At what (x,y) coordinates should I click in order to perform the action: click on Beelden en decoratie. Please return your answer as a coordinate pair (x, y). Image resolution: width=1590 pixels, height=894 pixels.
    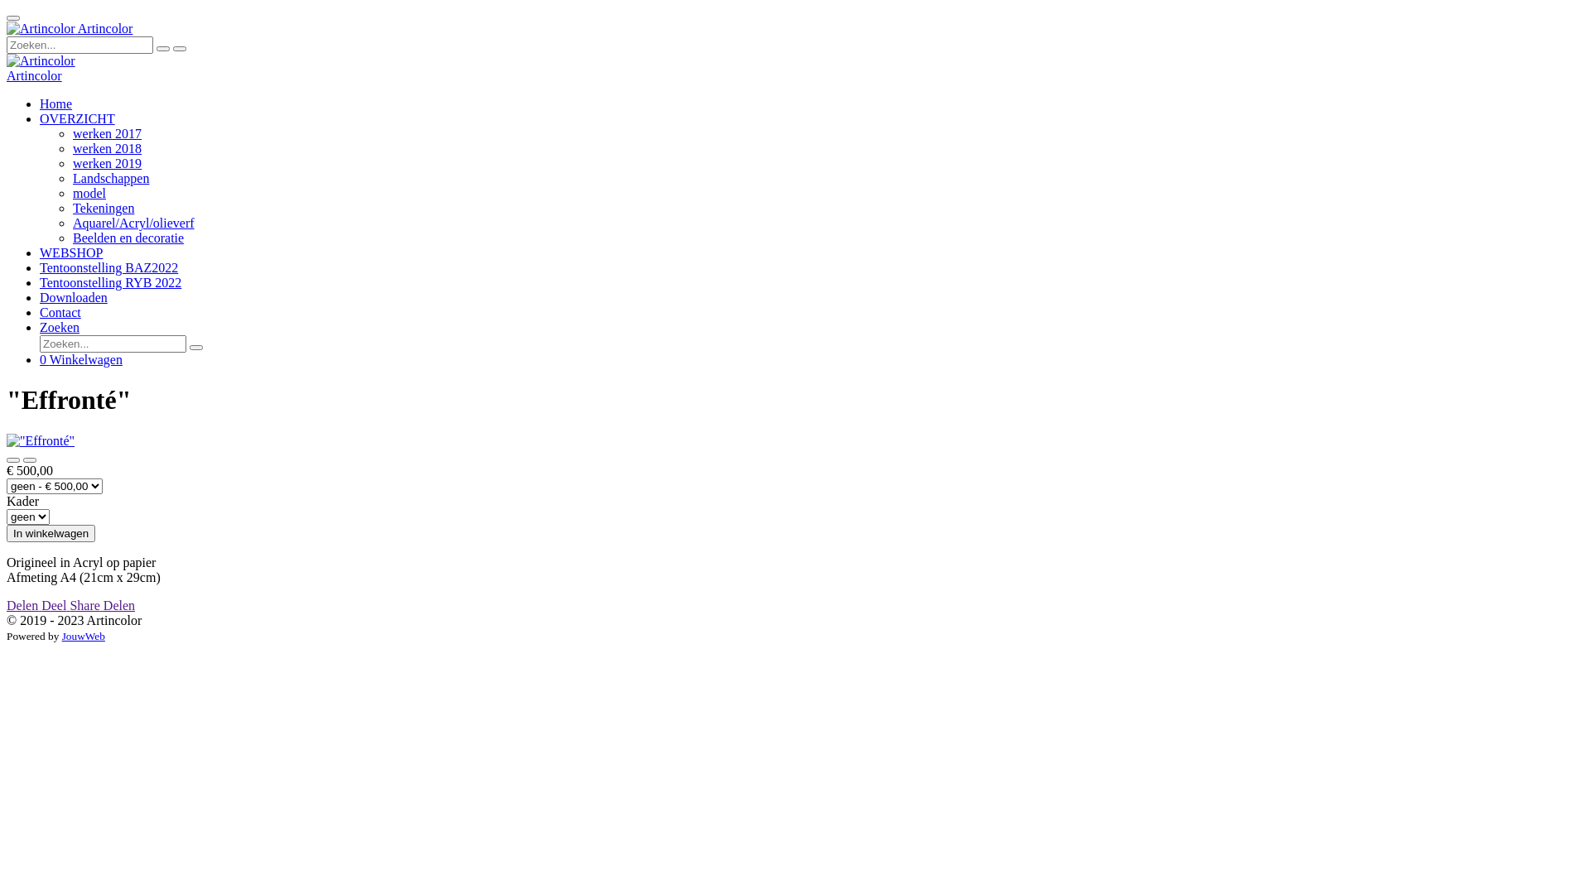
    Looking at the image, I should click on (128, 238).